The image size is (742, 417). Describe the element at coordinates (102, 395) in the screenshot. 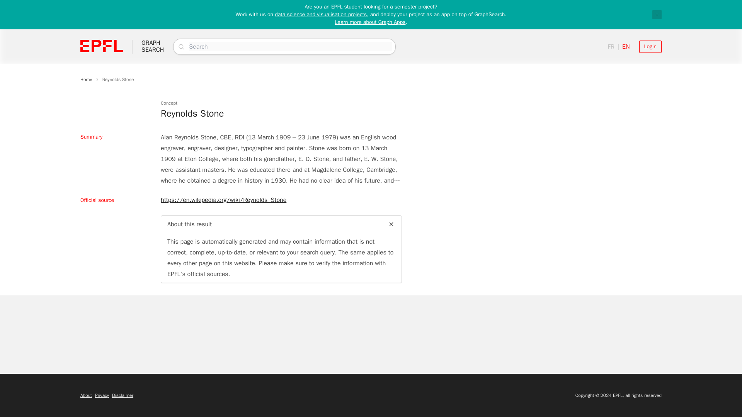

I see `Privacy` at that location.